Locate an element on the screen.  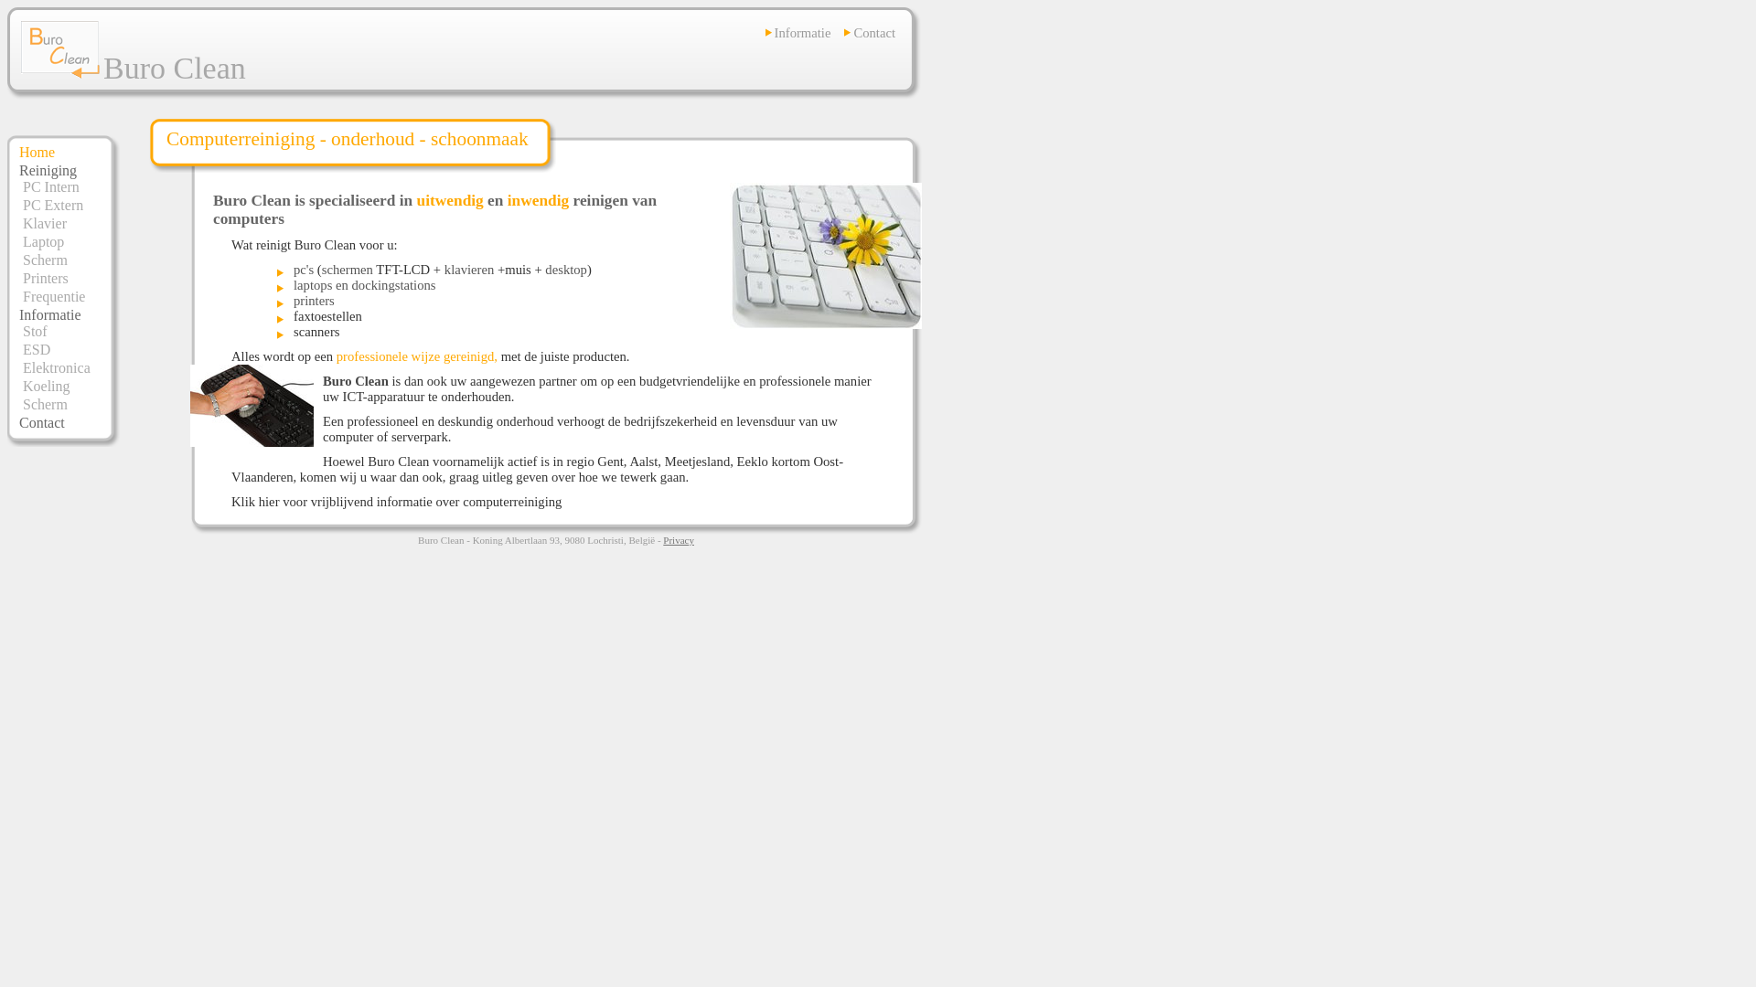
desktop is located at coordinates (566, 270).